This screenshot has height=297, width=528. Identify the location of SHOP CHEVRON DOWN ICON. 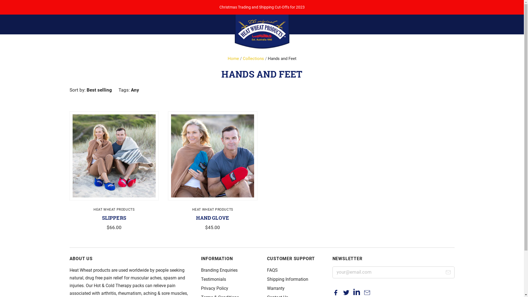
(228, 64).